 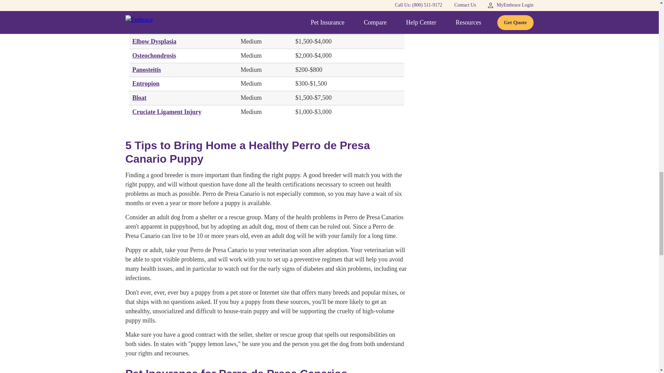 What do you see at coordinates (167, 112) in the screenshot?
I see `Cruciate Ligament Injury` at bounding box center [167, 112].